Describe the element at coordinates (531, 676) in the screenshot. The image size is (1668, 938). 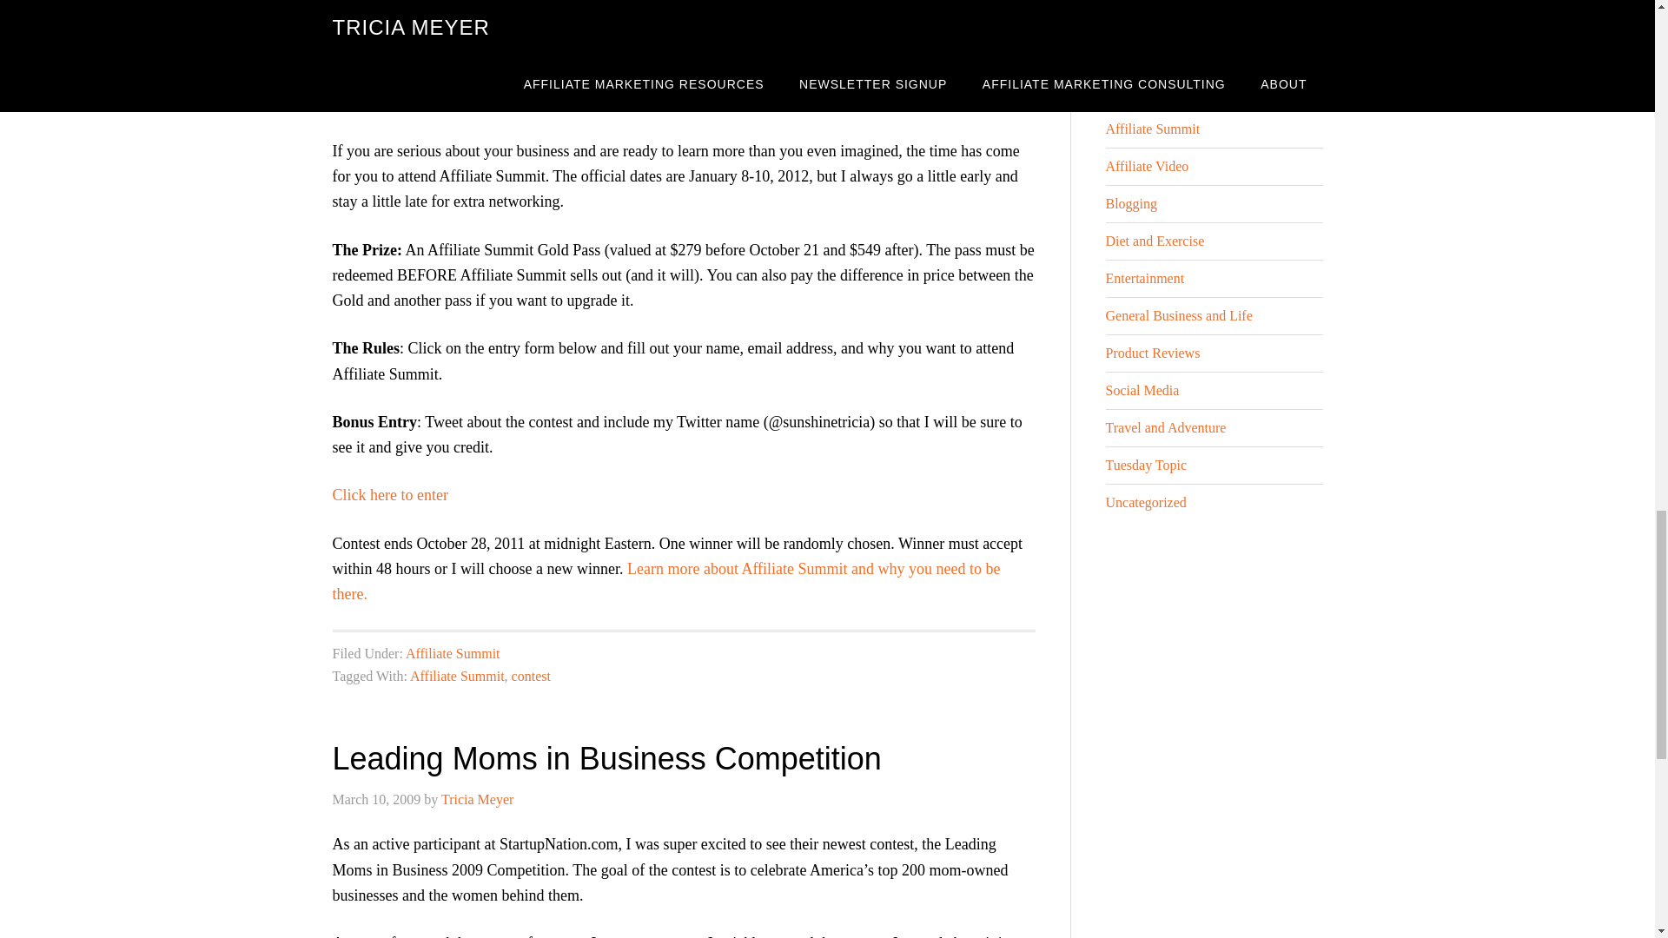
I see `contest` at that location.